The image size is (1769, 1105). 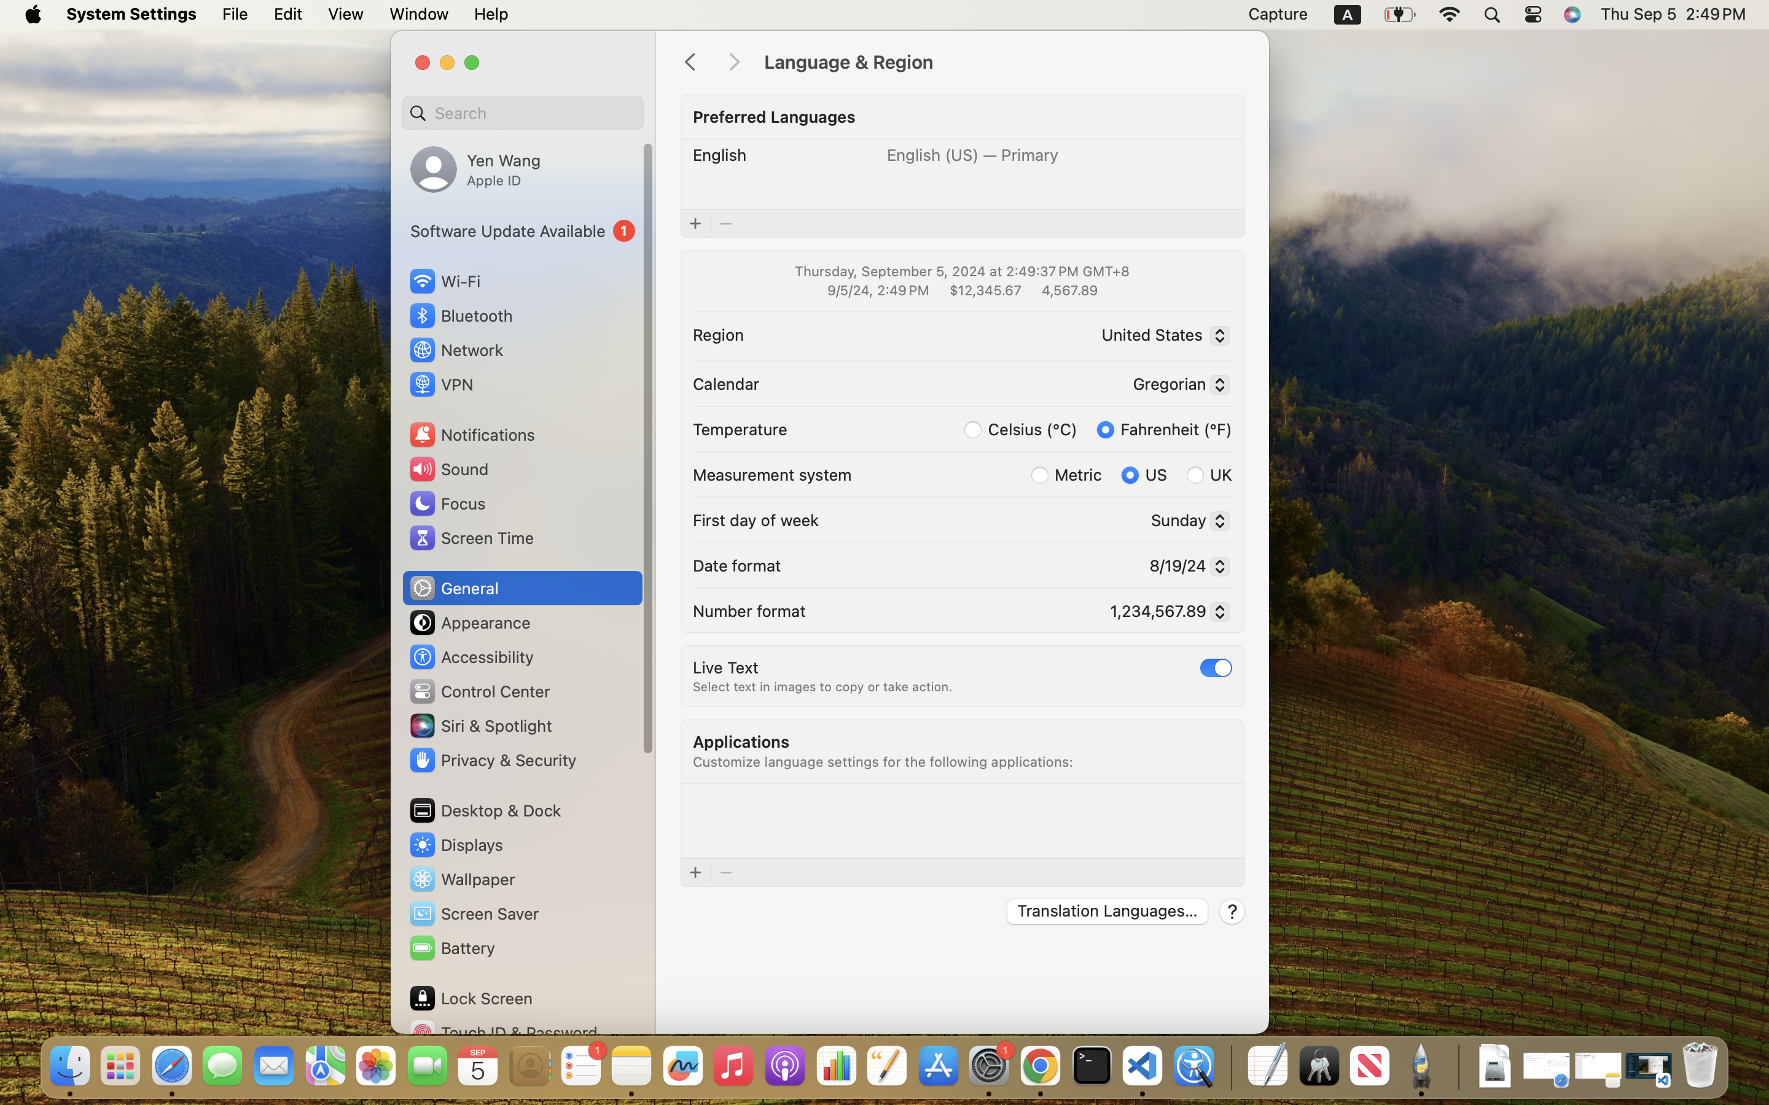 I want to click on Accessibility, so click(x=471, y=657).